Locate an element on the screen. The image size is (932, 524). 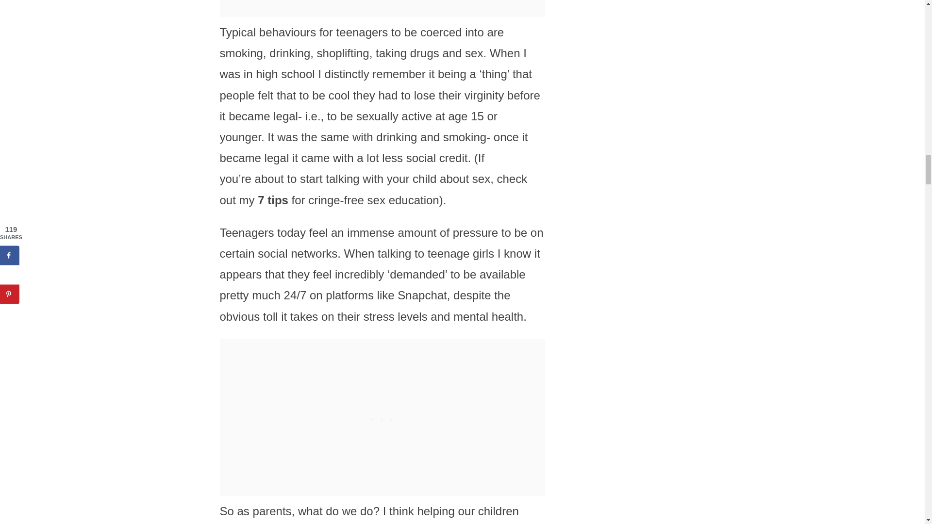
7 tips for  is located at coordinates (283, 200).